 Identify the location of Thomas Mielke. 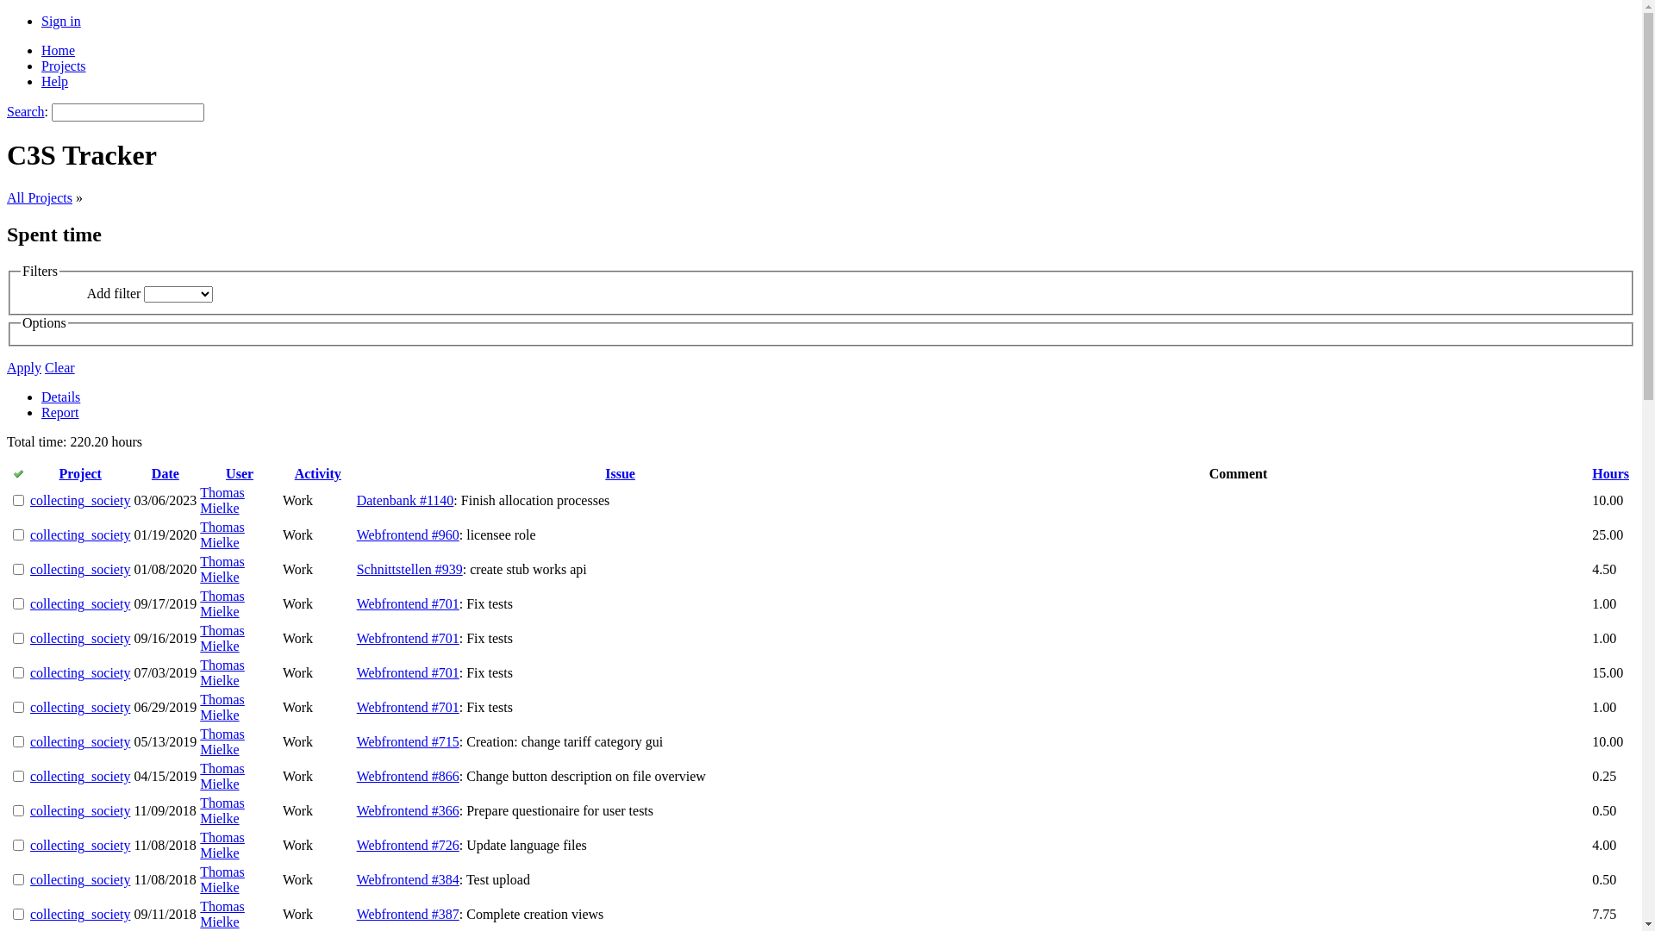
(222, 845).